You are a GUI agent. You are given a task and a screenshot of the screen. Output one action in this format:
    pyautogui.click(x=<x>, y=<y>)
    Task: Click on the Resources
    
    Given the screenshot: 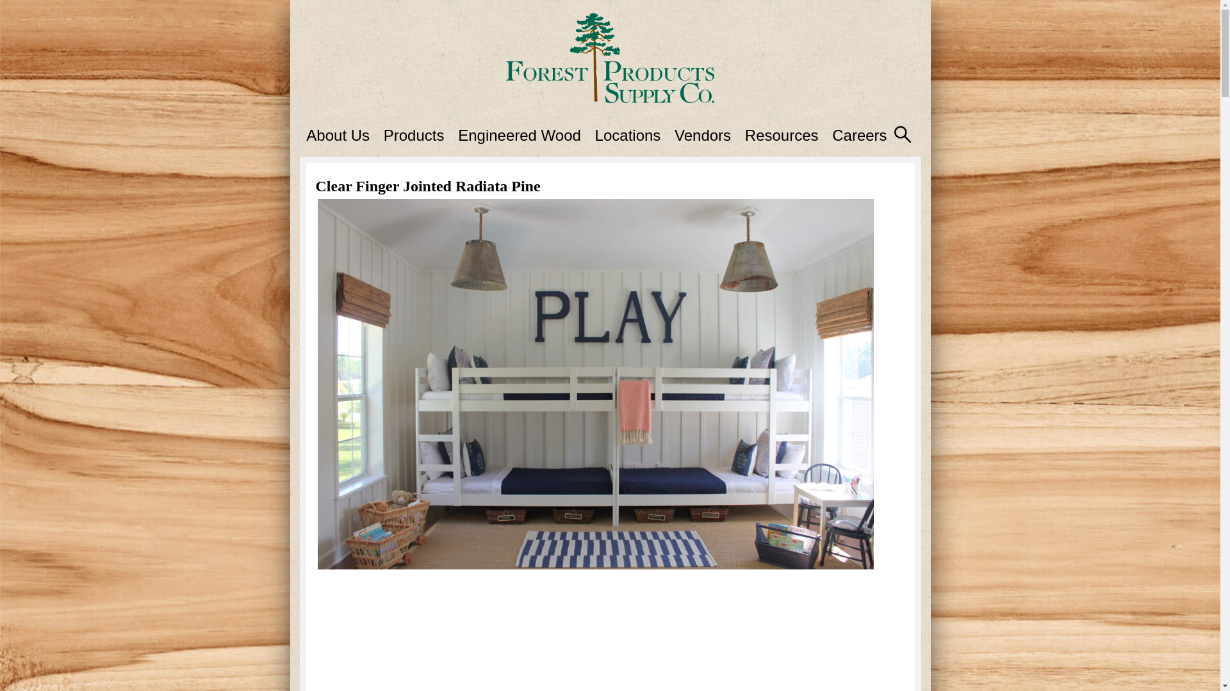 What is the action you would take?
    pyautogui.click(x=782, y=134)
    